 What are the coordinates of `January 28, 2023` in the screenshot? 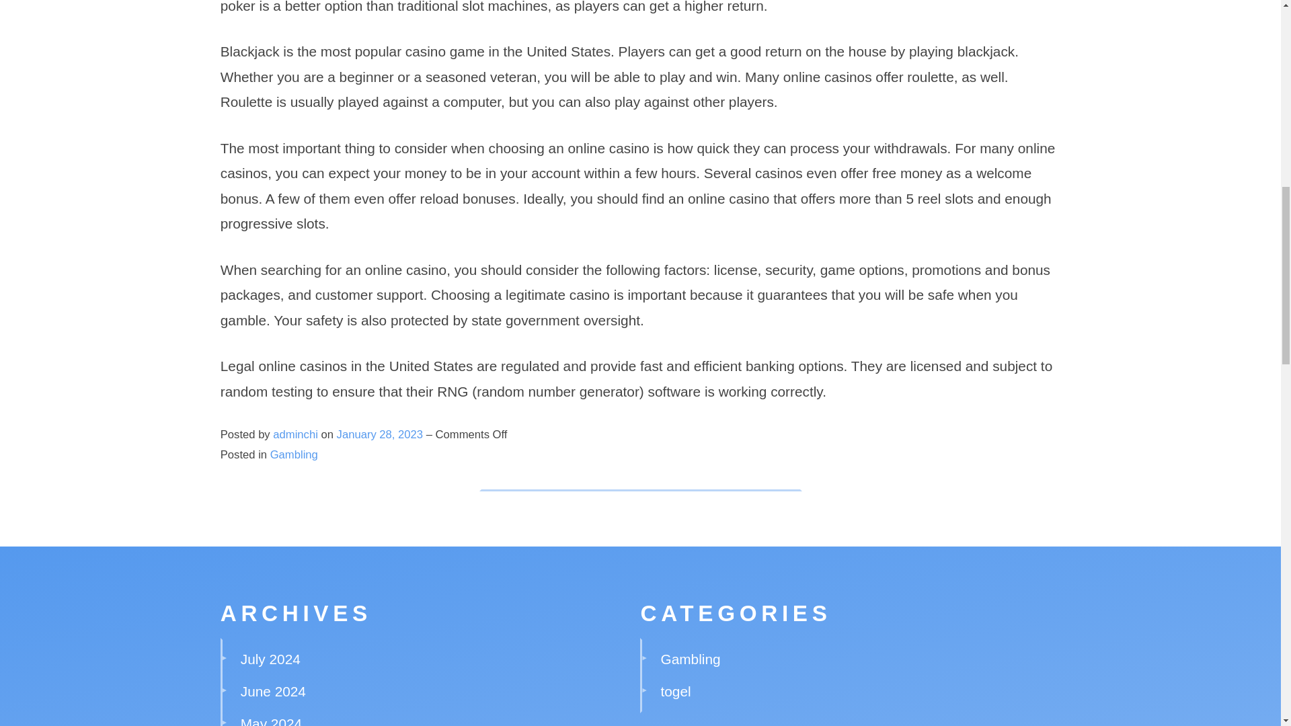 It's located at (381, 434).